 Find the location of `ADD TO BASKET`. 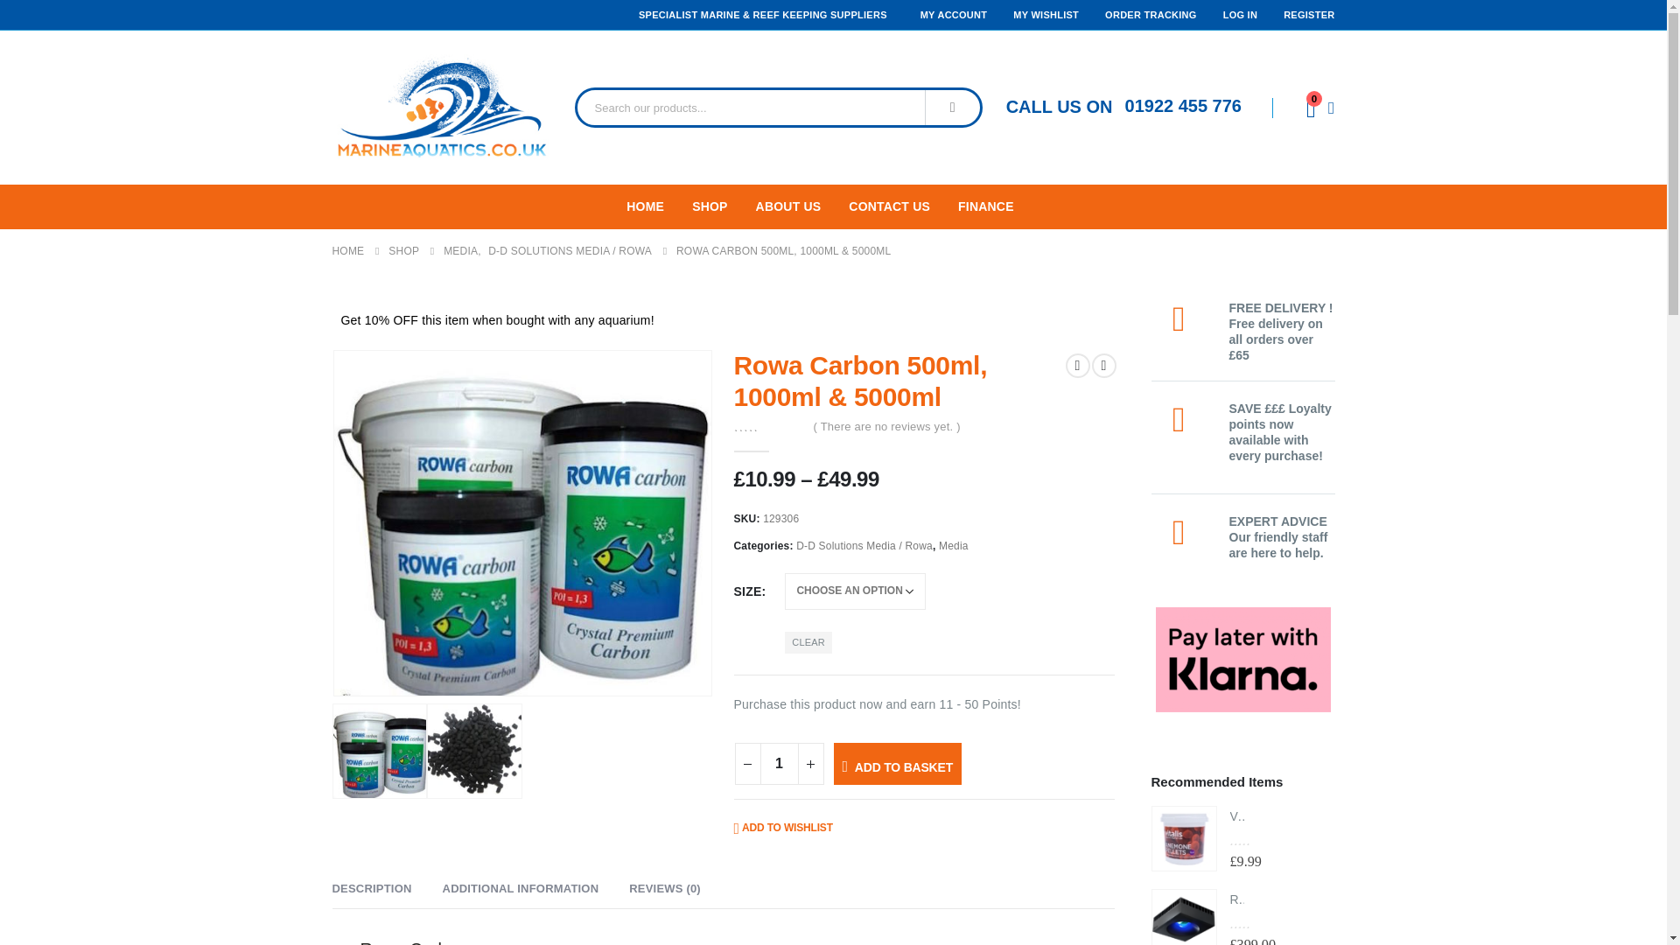

ADD TO BASKET is located at coordinates (897, 763).